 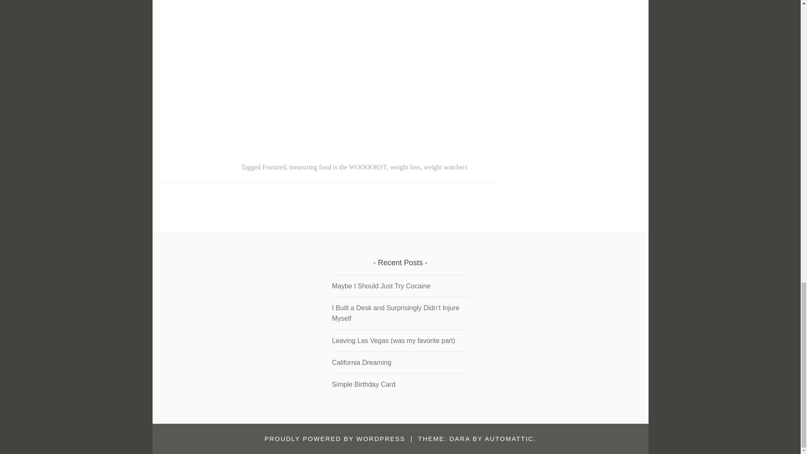 I want to click on Simple Birthday Card, so click(x=363, y=384).